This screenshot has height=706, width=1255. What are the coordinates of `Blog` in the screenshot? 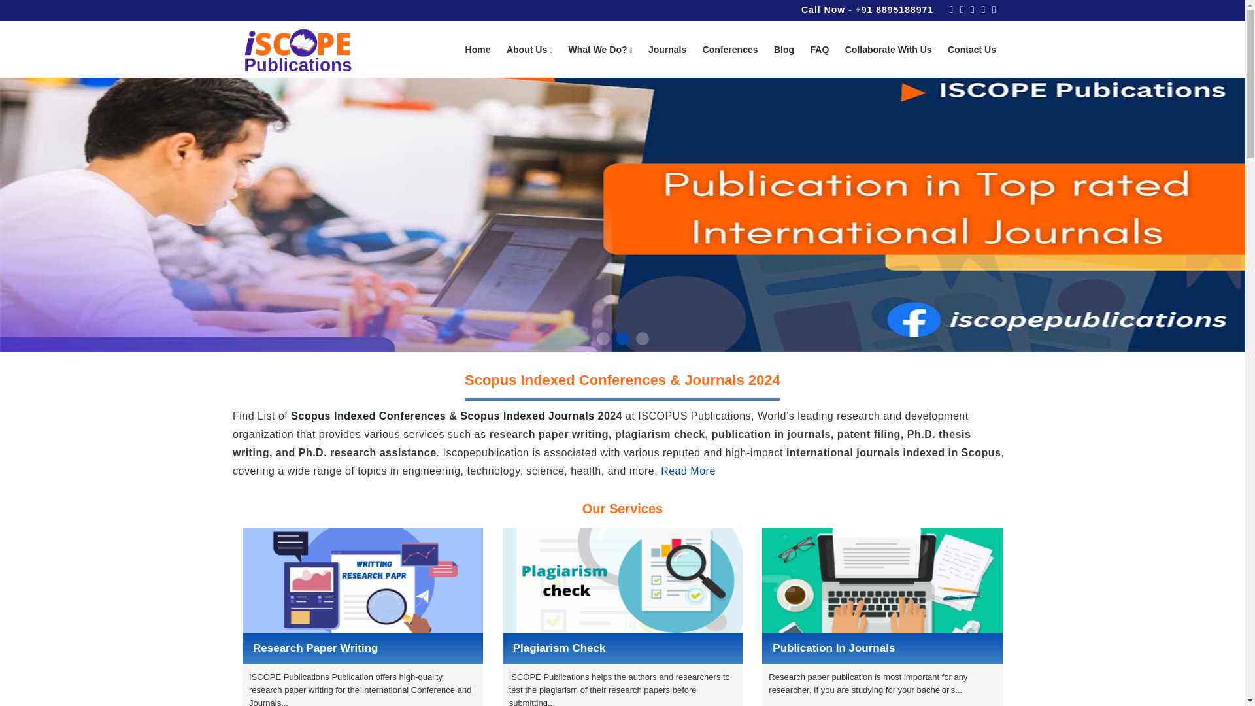 It's located at (784, 50).